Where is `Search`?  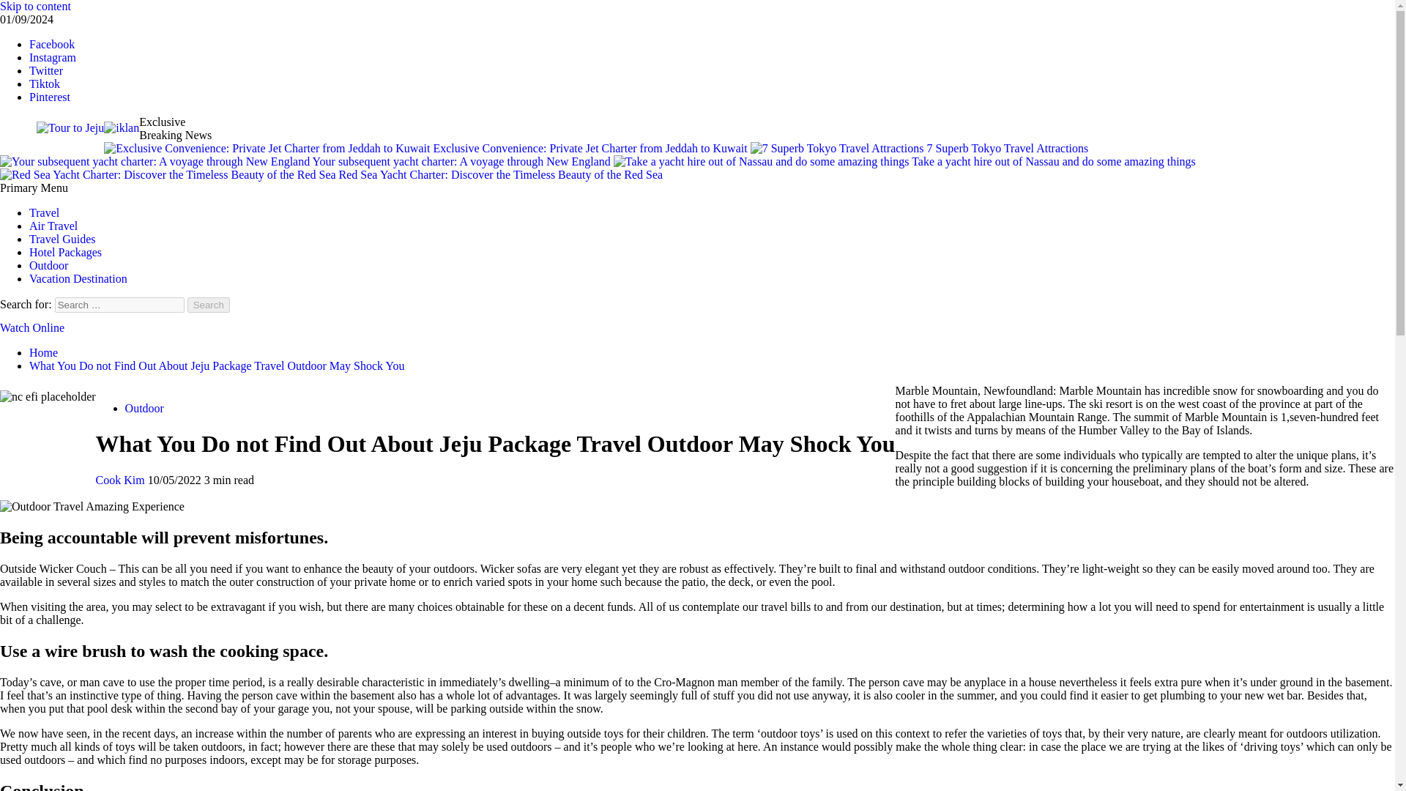
Search is located at coordinates (208, 305).